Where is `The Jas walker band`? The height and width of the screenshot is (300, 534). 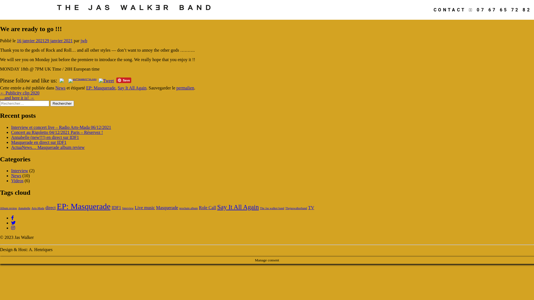
The Jas walker band is located at coordinates (272, 208).